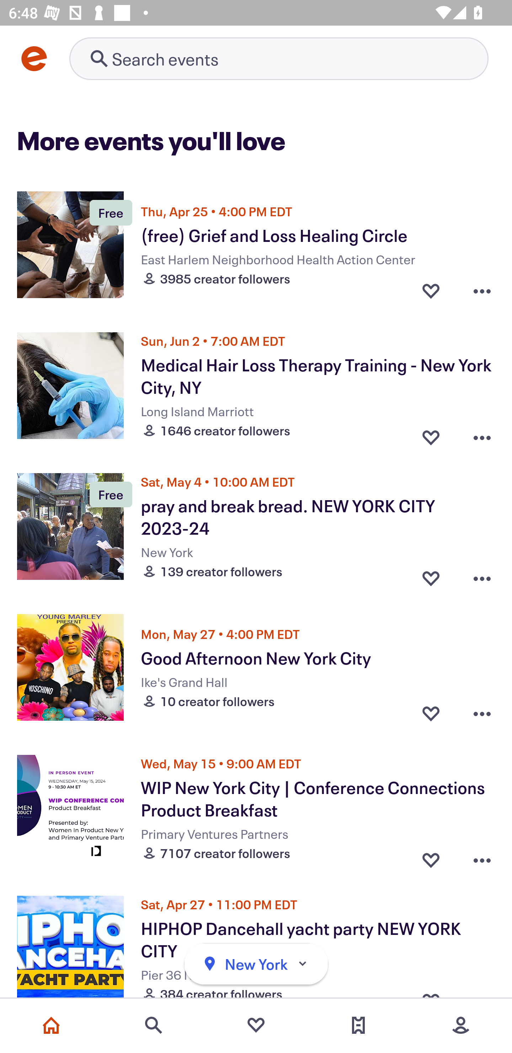  Describe the element at coordinates (256, 964) in the screenshot. I see `New York` at that location.